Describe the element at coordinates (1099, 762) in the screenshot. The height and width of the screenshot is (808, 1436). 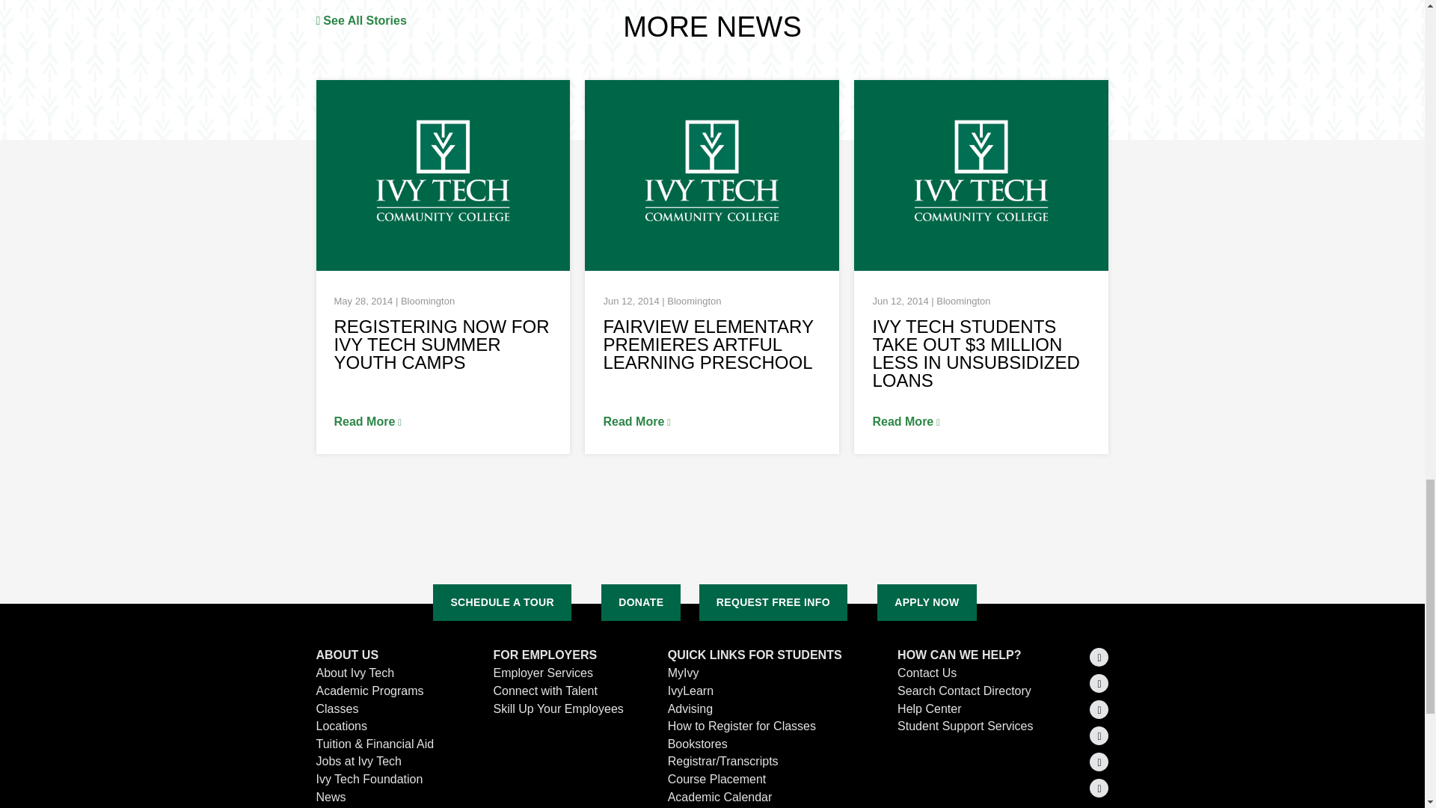
I see `YouTube` at that location.